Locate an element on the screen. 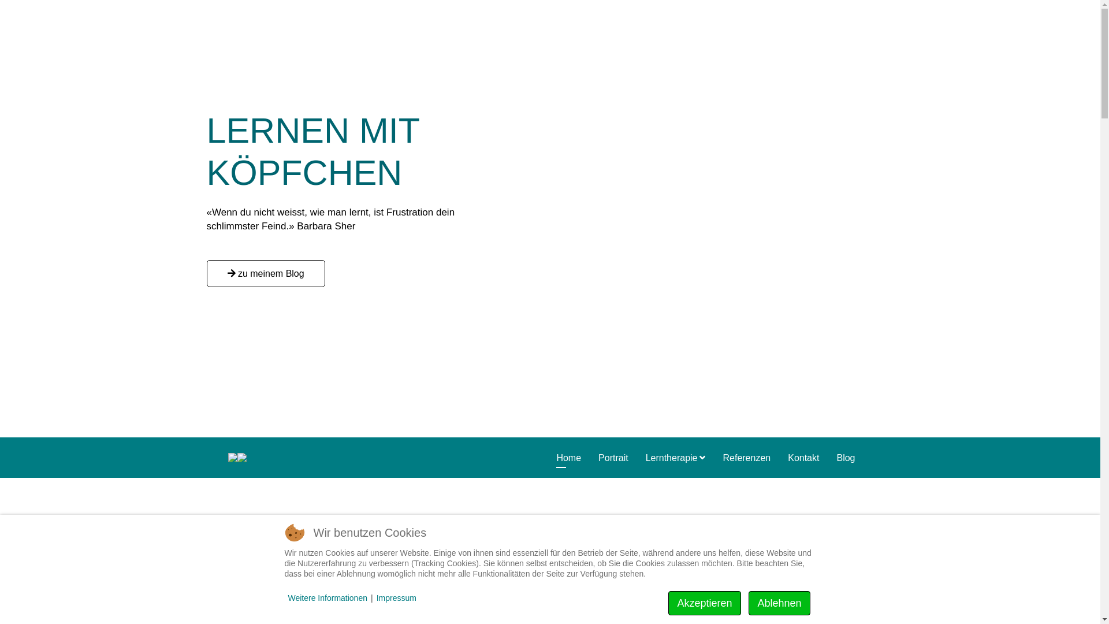 Image resolution: width=1109 pixels, height=624 pixels. Weitere Informationen is located at coordinates (327, 598).